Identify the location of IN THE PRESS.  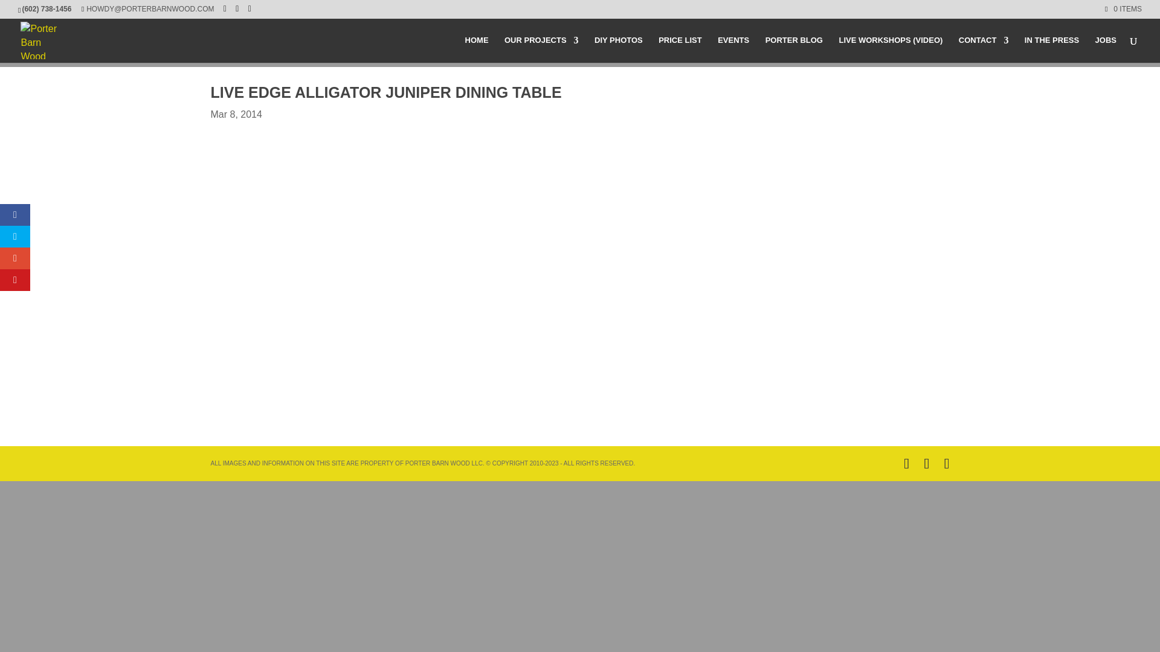
(1051, 50).